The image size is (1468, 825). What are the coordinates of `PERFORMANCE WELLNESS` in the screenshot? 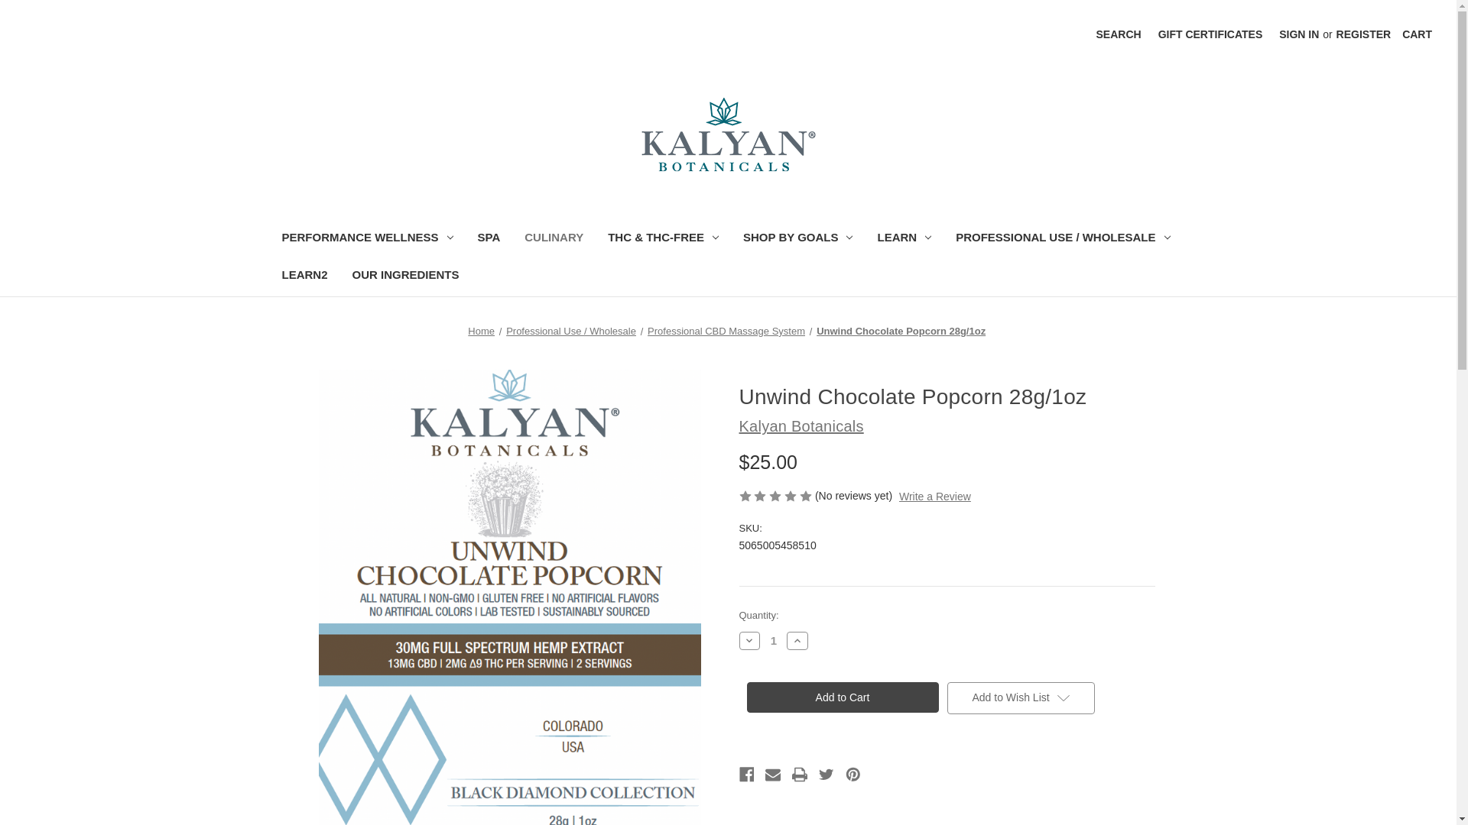 It's located at (367, 240).